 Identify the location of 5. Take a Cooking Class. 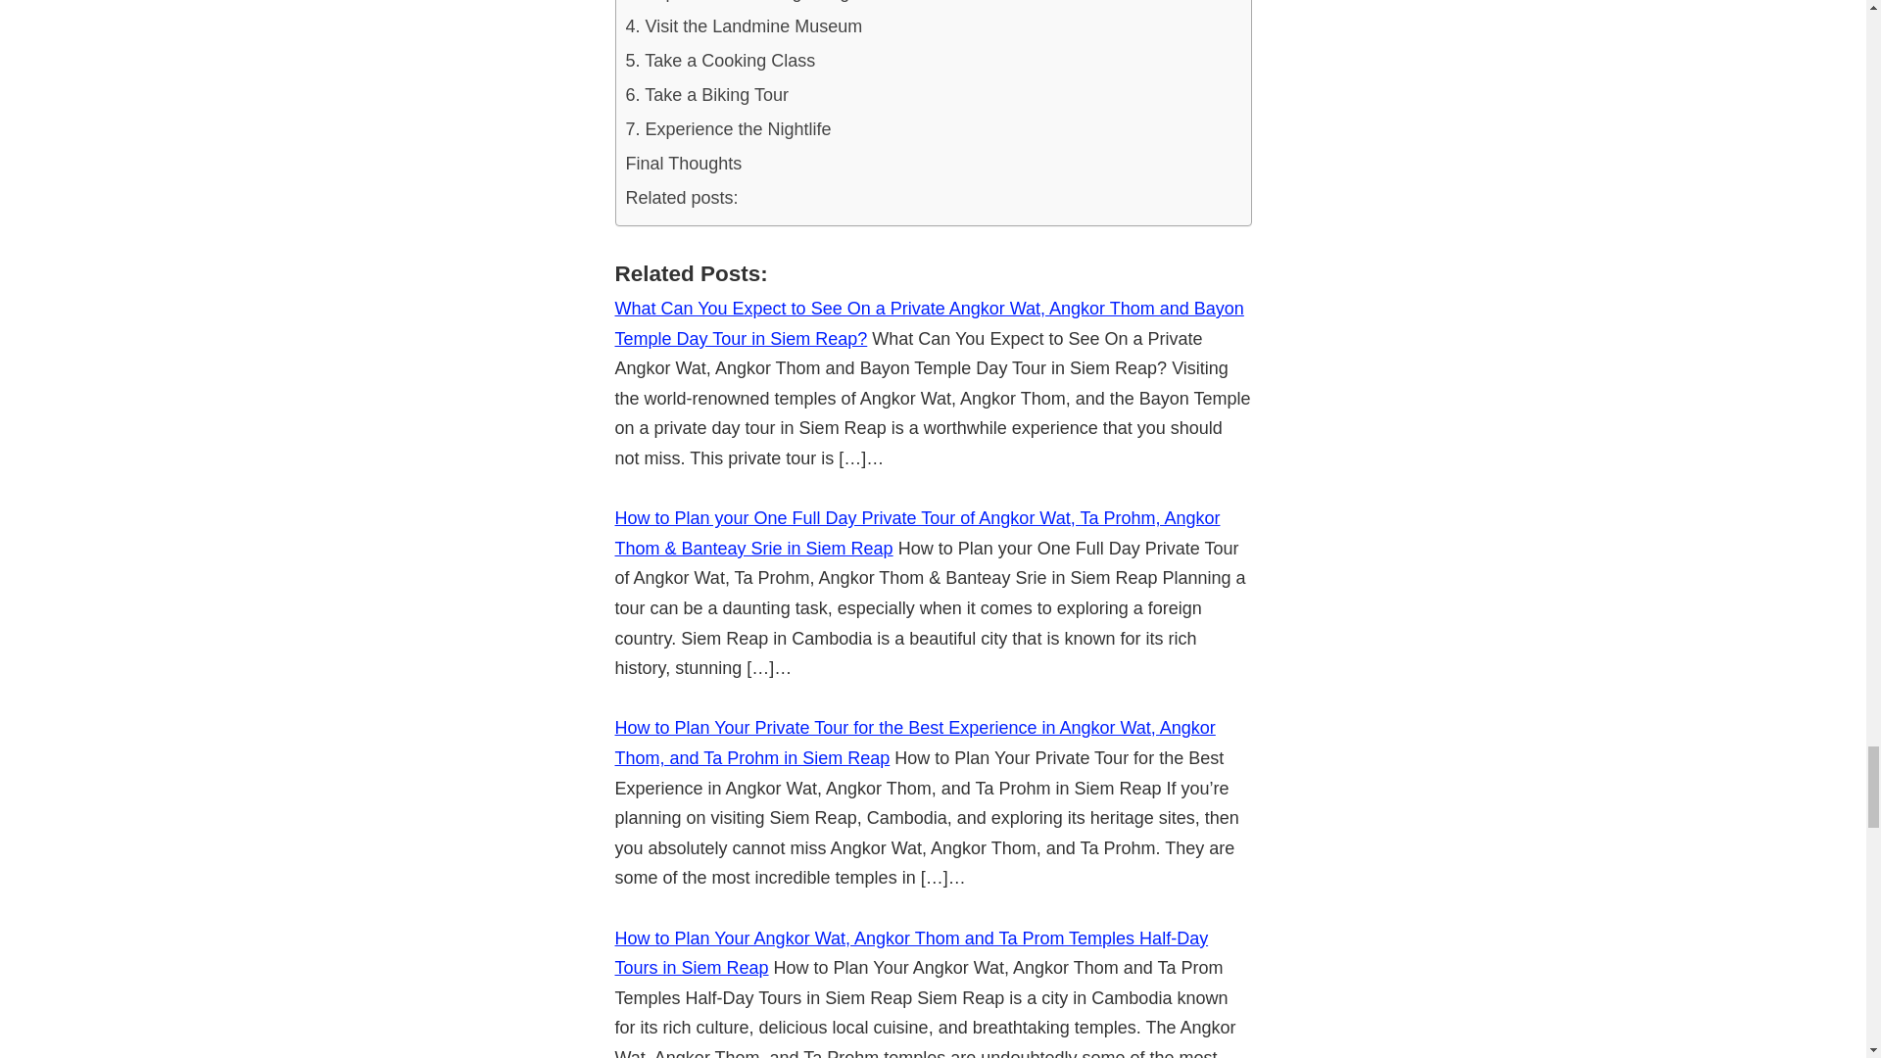
(719, 61).